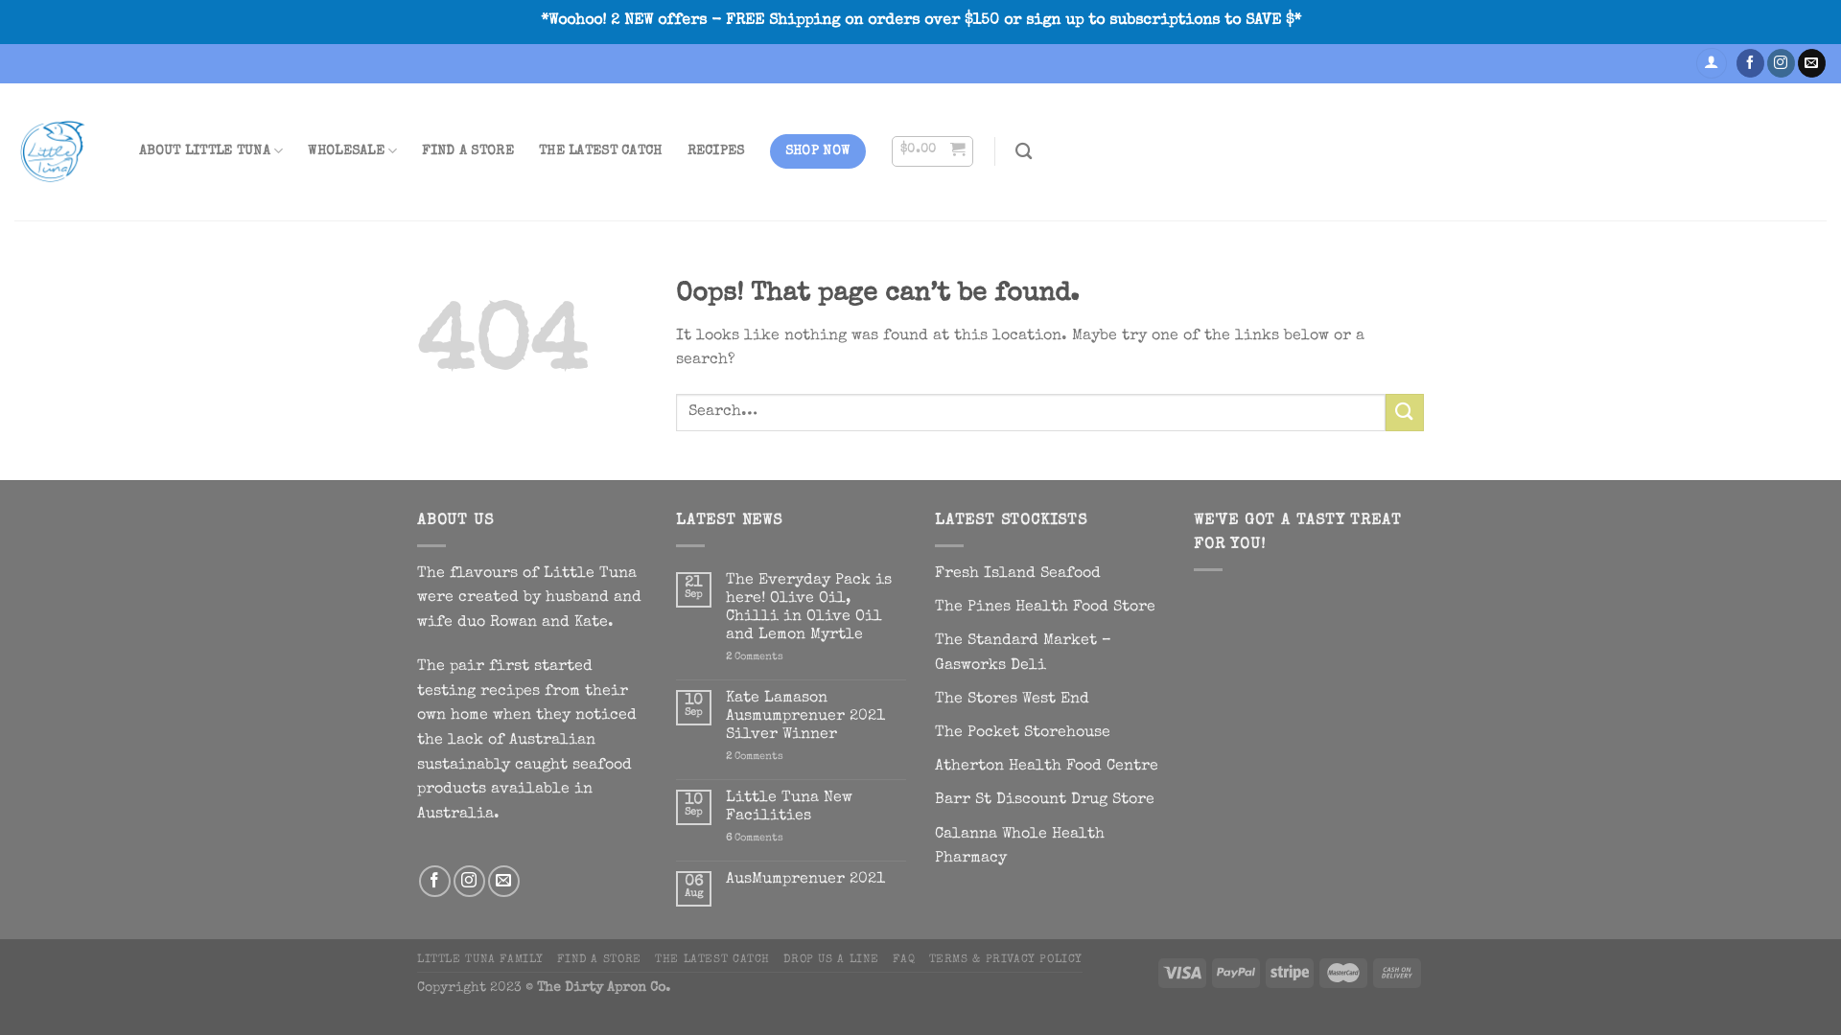 This screenshot has height=1035, width=1841. What do you see at coordinates (816, 808) in the screenshot?
I see `Little Tuna New Facilities` at bounding box center [816, 808].